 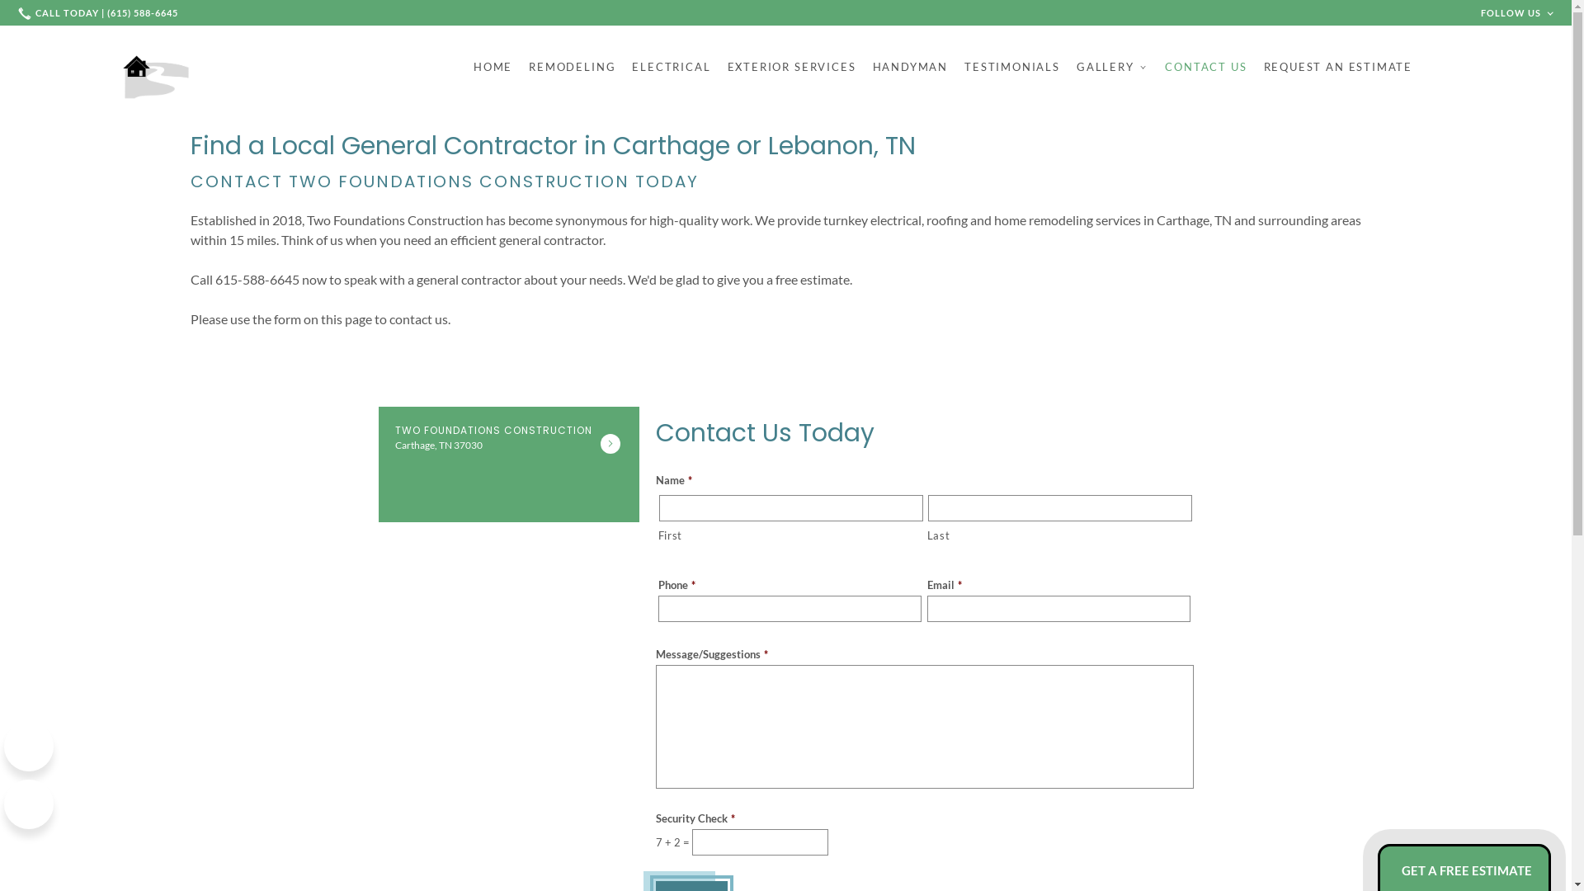 What do you see at coordinates (1338, 67) in the screenshot?
I see `REQUEST AN ESTIMATE` at bounding box center [1338, 67].